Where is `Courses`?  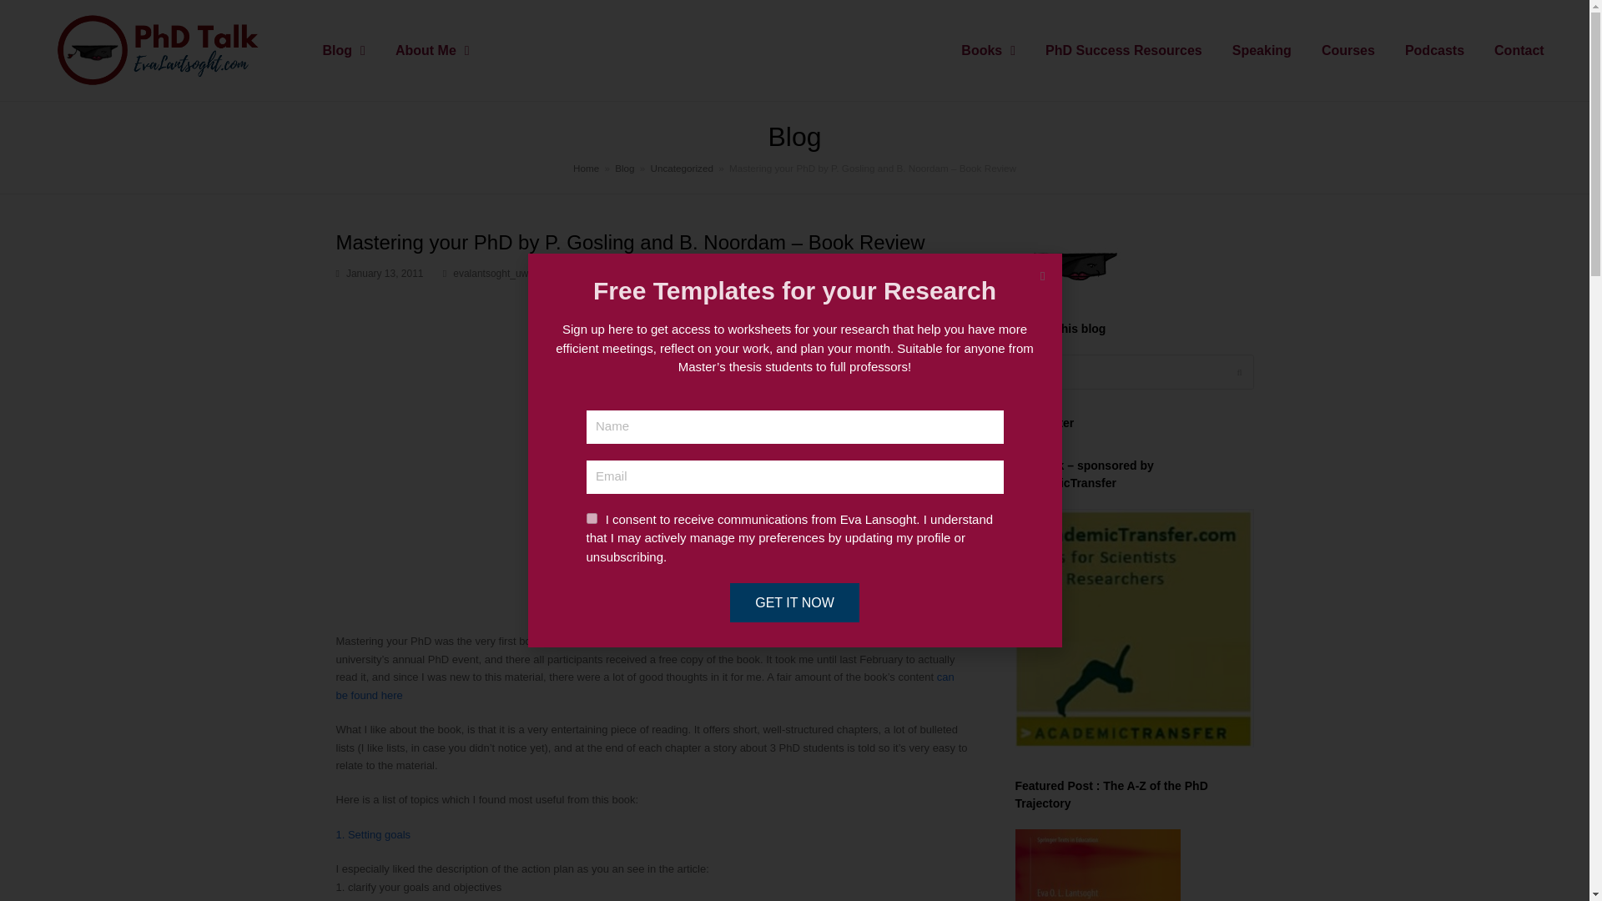 Courses is located at coordinates (1348, 50).